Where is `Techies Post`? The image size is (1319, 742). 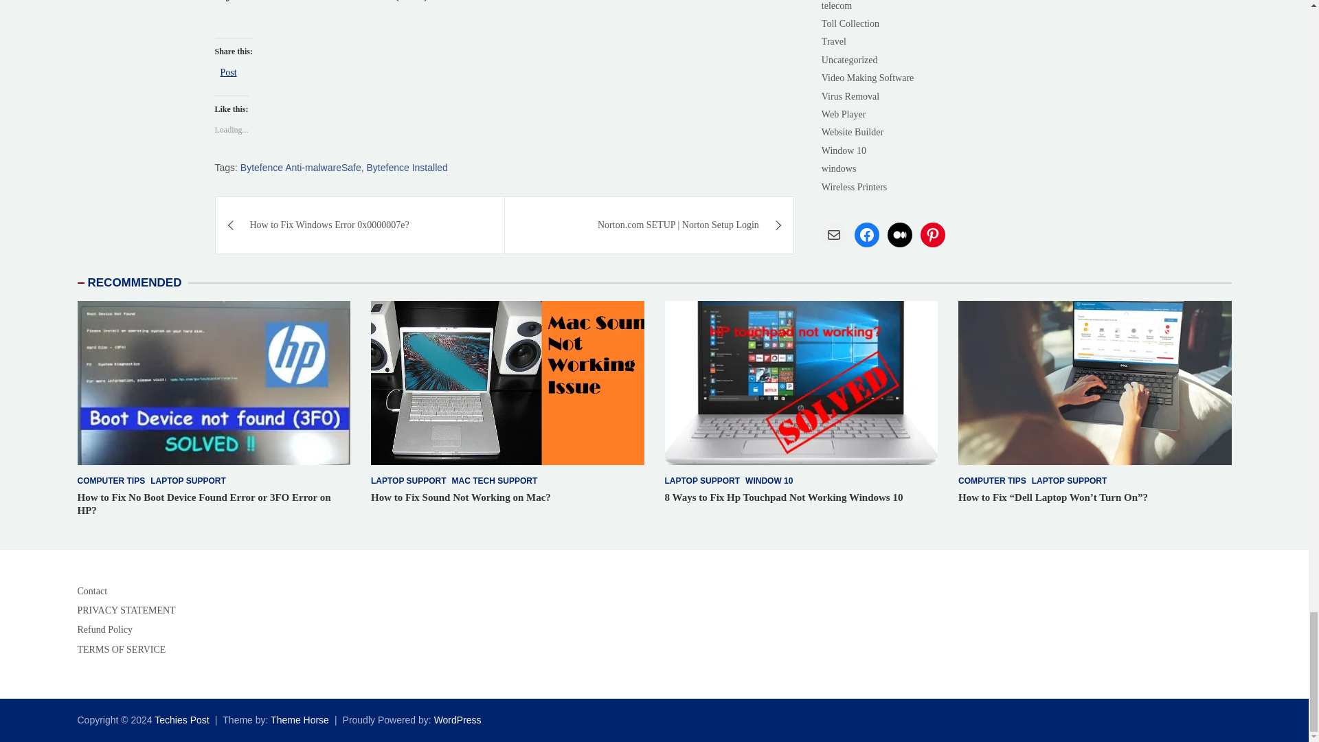
Techies Post is located at coordinates (181, 720).